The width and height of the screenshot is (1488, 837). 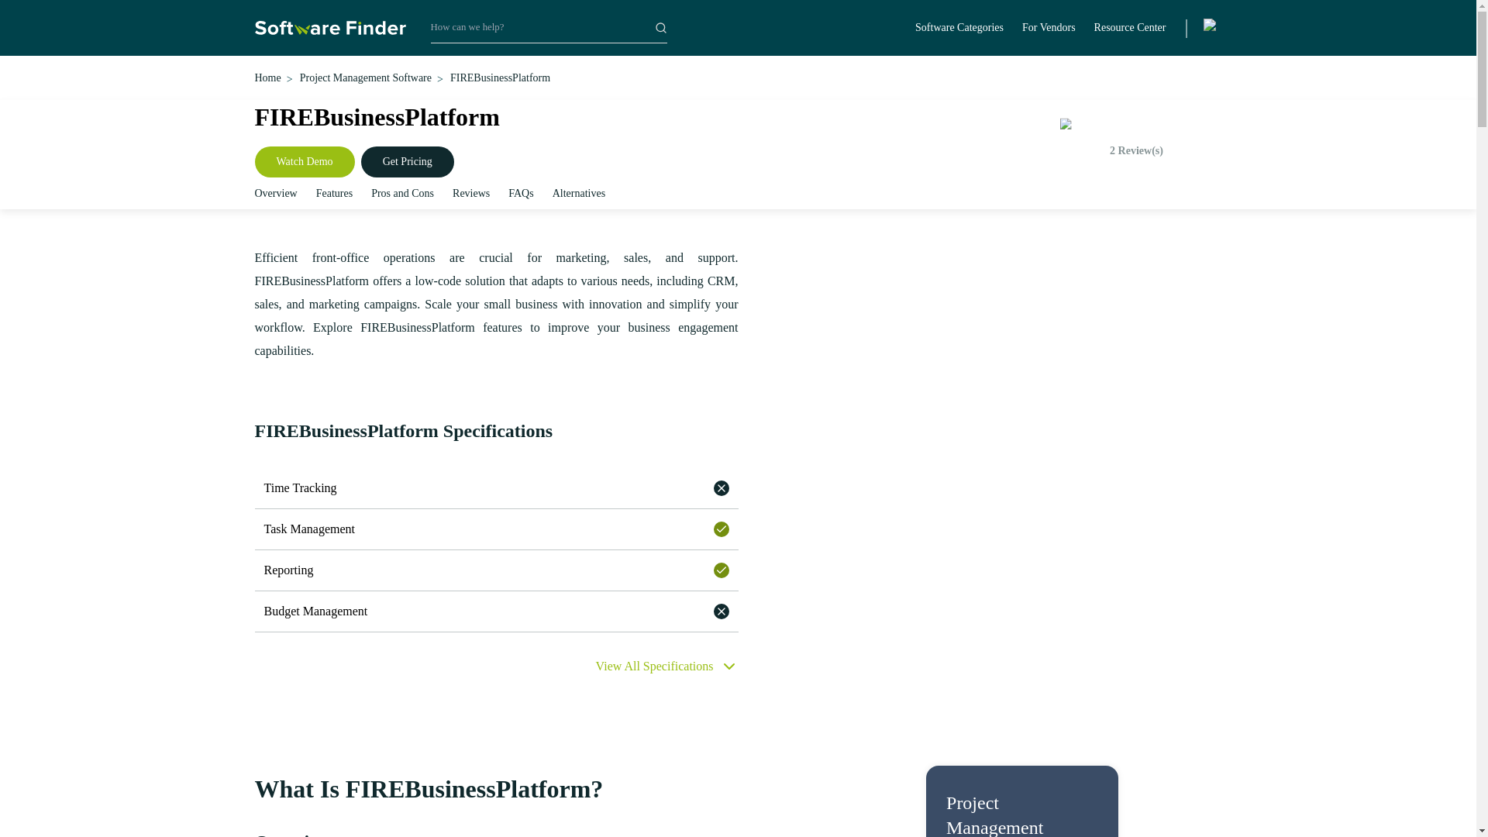 What do you see at coordinates (578, 193) in the screenshot?
I see `Alternatives` at bounding box center [578, 193].